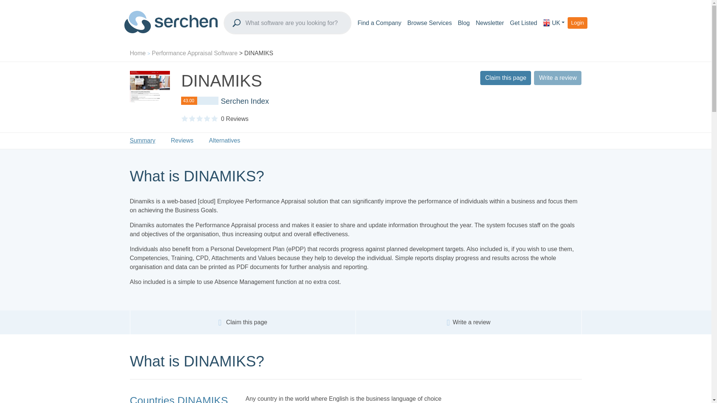 The height and width of the screenshot is (403, 717). What do you see at coordinates (471, 322) in the screenshot?
I see `Write a review` at bounding box center [471, 322].